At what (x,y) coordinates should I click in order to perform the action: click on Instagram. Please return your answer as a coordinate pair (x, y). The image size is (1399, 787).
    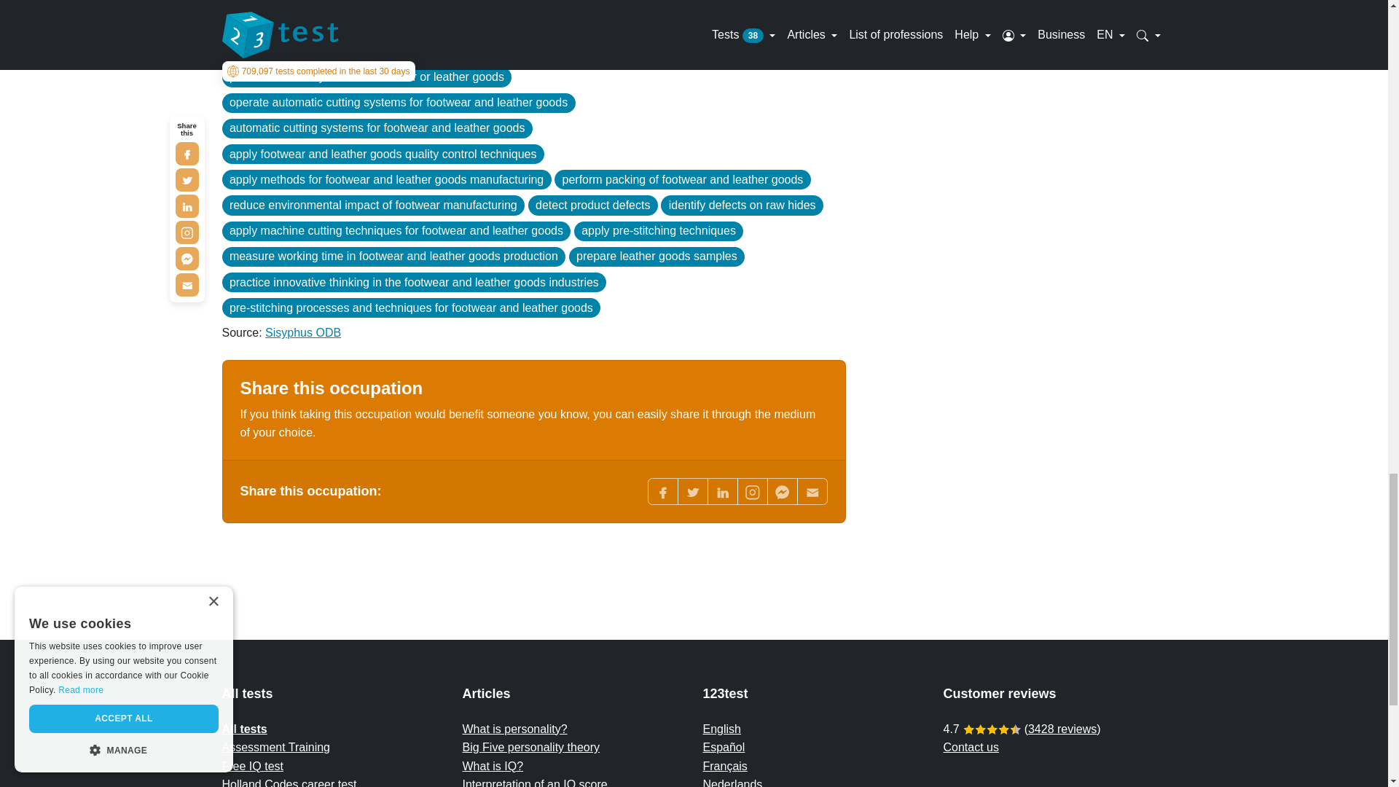
    Looking at the image, I should click on (752, 491).